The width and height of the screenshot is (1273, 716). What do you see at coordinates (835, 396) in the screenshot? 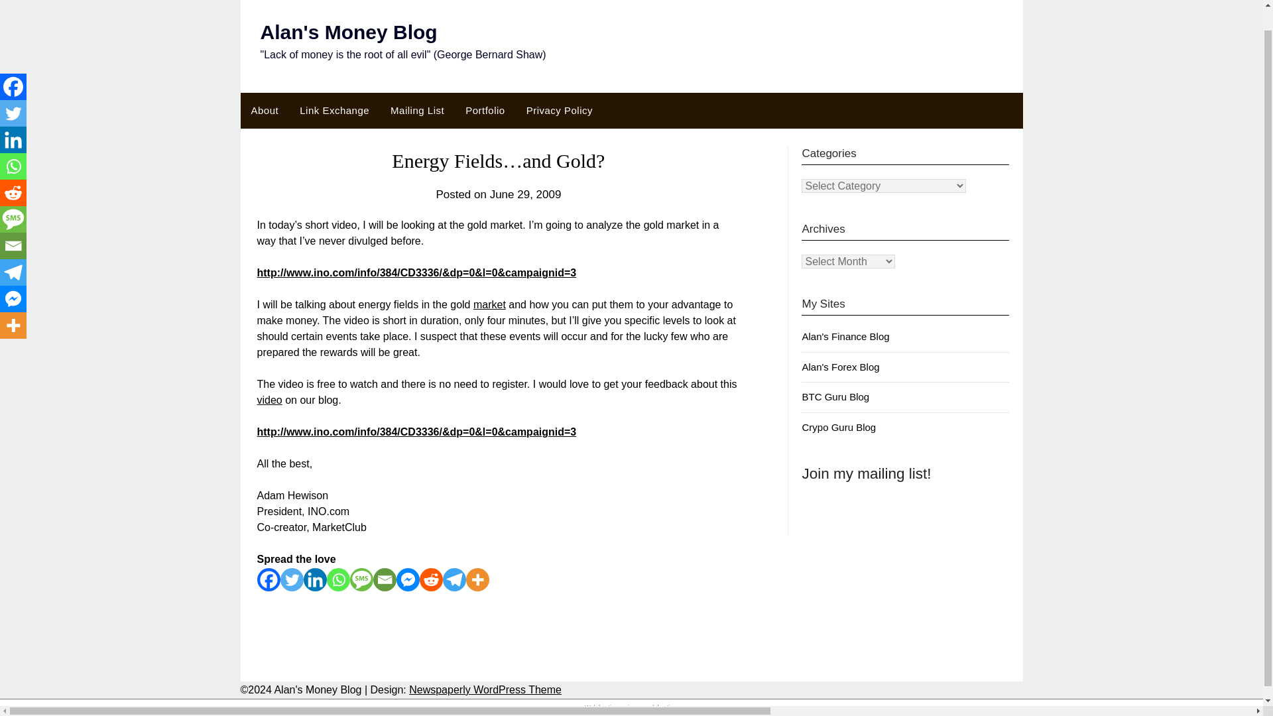
I see `BTC Guru Blog` at bounding box center [835, 396].